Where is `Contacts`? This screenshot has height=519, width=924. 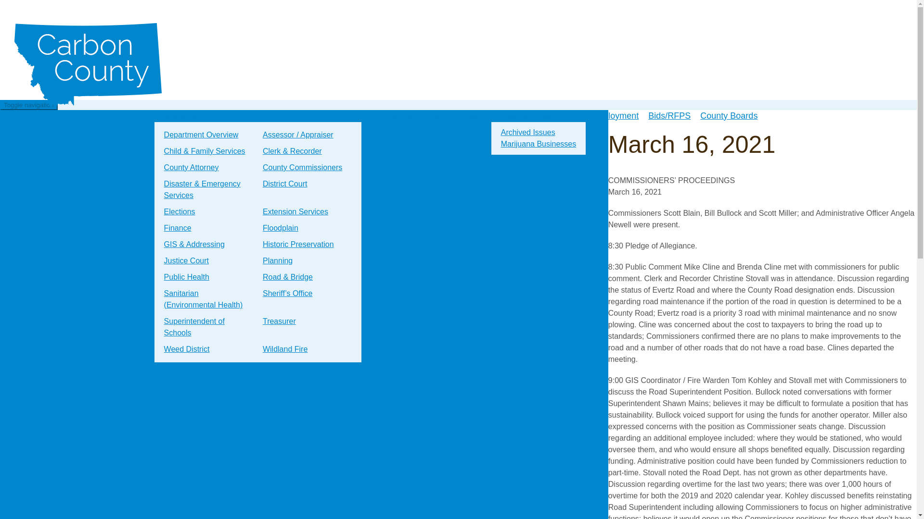
Contacts is located at coordinates (469, 115).